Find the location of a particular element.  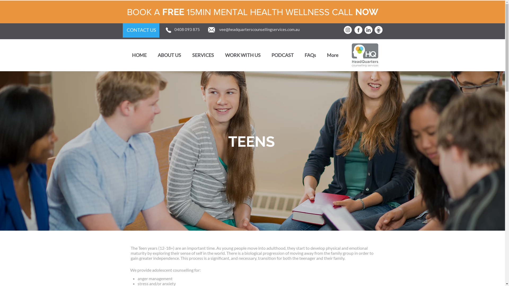

vee@headquarterscounsellingservices.com.au is located at coordinates (259, 30).